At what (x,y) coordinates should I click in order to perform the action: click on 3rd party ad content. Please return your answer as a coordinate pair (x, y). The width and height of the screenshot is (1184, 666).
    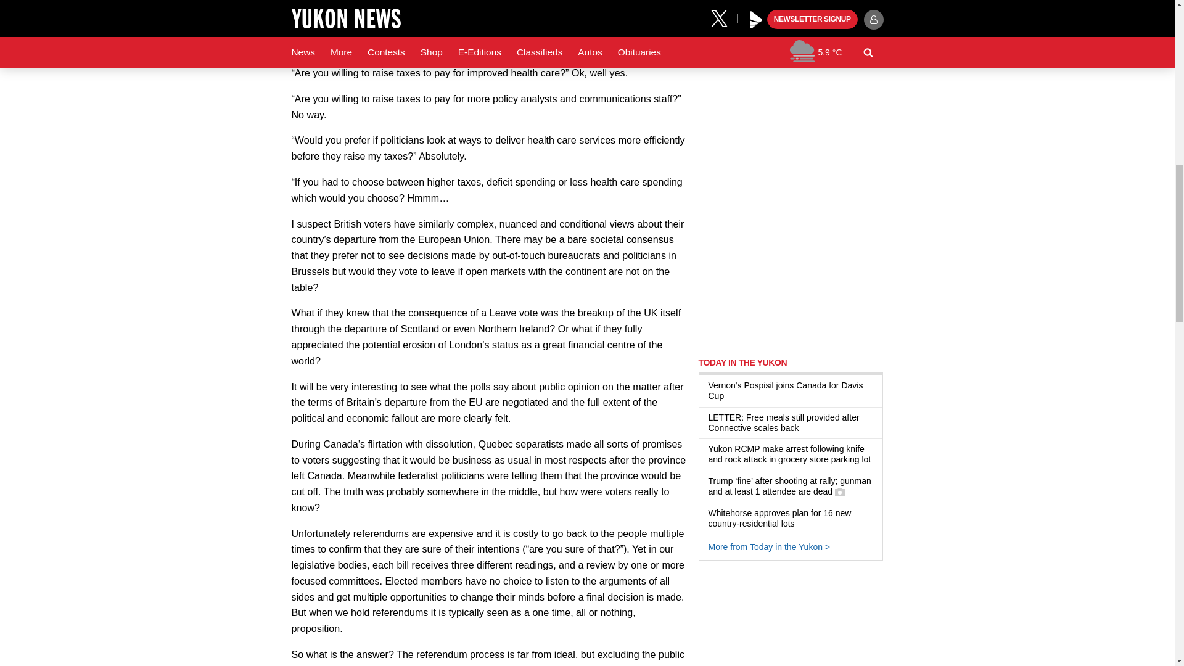
    Looking at the image, I should click on (791, 619).